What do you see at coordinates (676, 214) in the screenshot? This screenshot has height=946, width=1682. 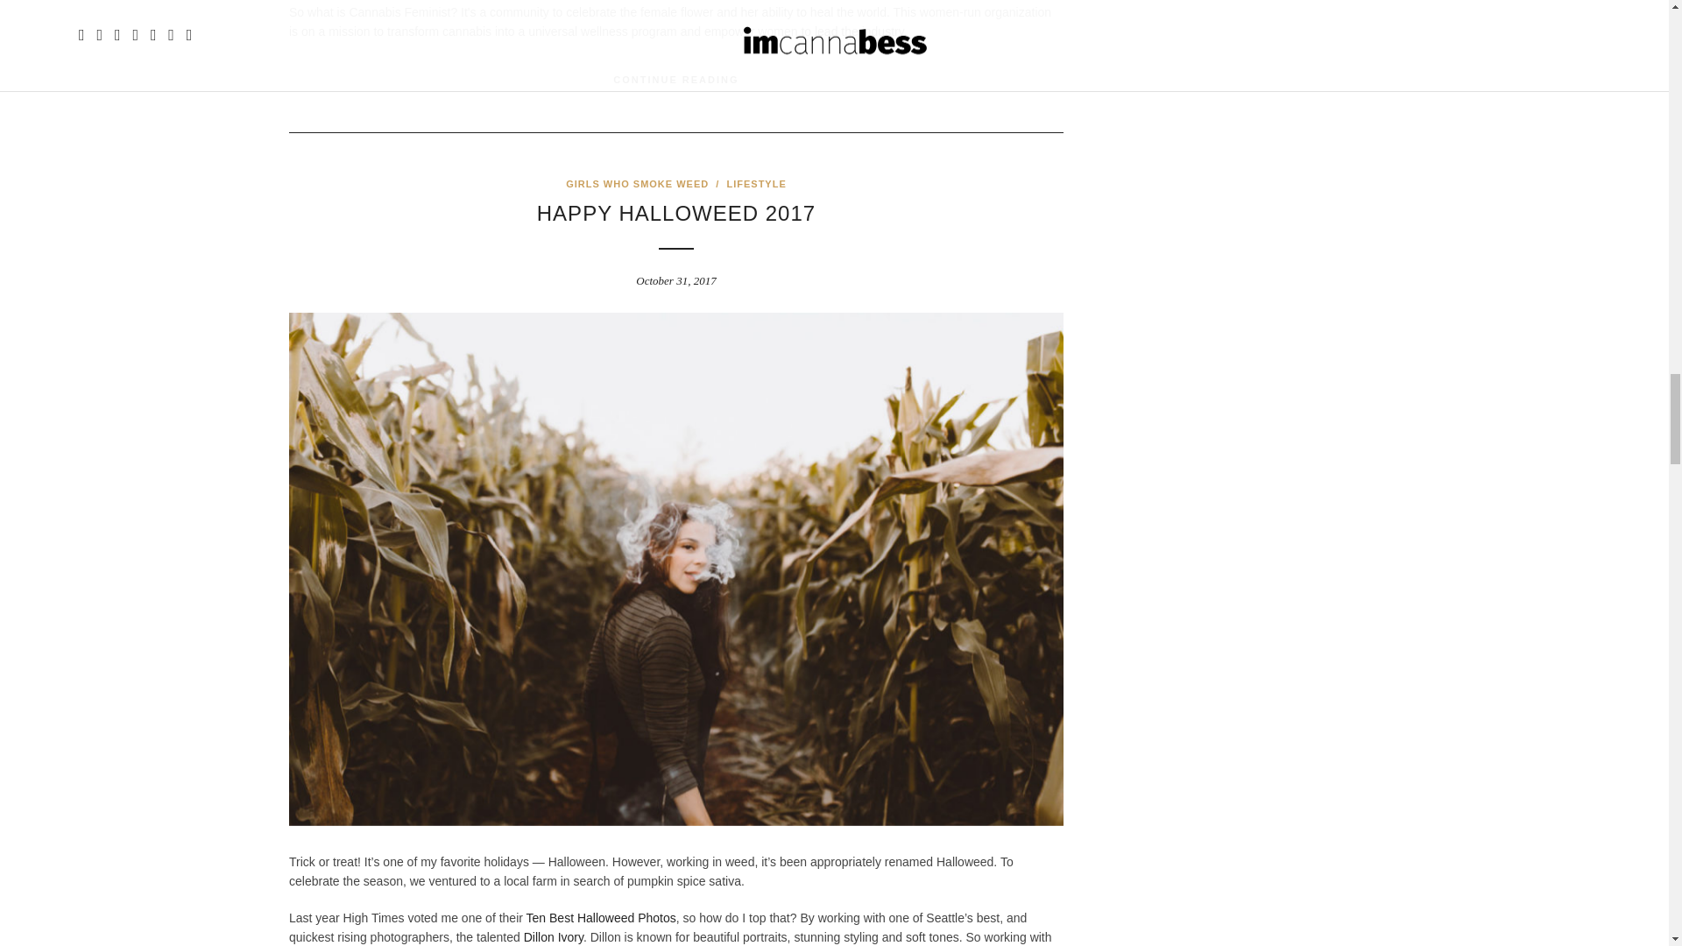 I see `Happy Halloweed 2017` at bounding box center [676, 214].